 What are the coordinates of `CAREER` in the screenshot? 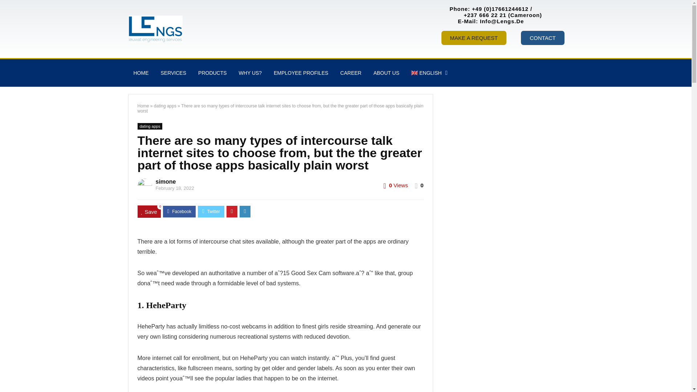 It's located at (350, 73).